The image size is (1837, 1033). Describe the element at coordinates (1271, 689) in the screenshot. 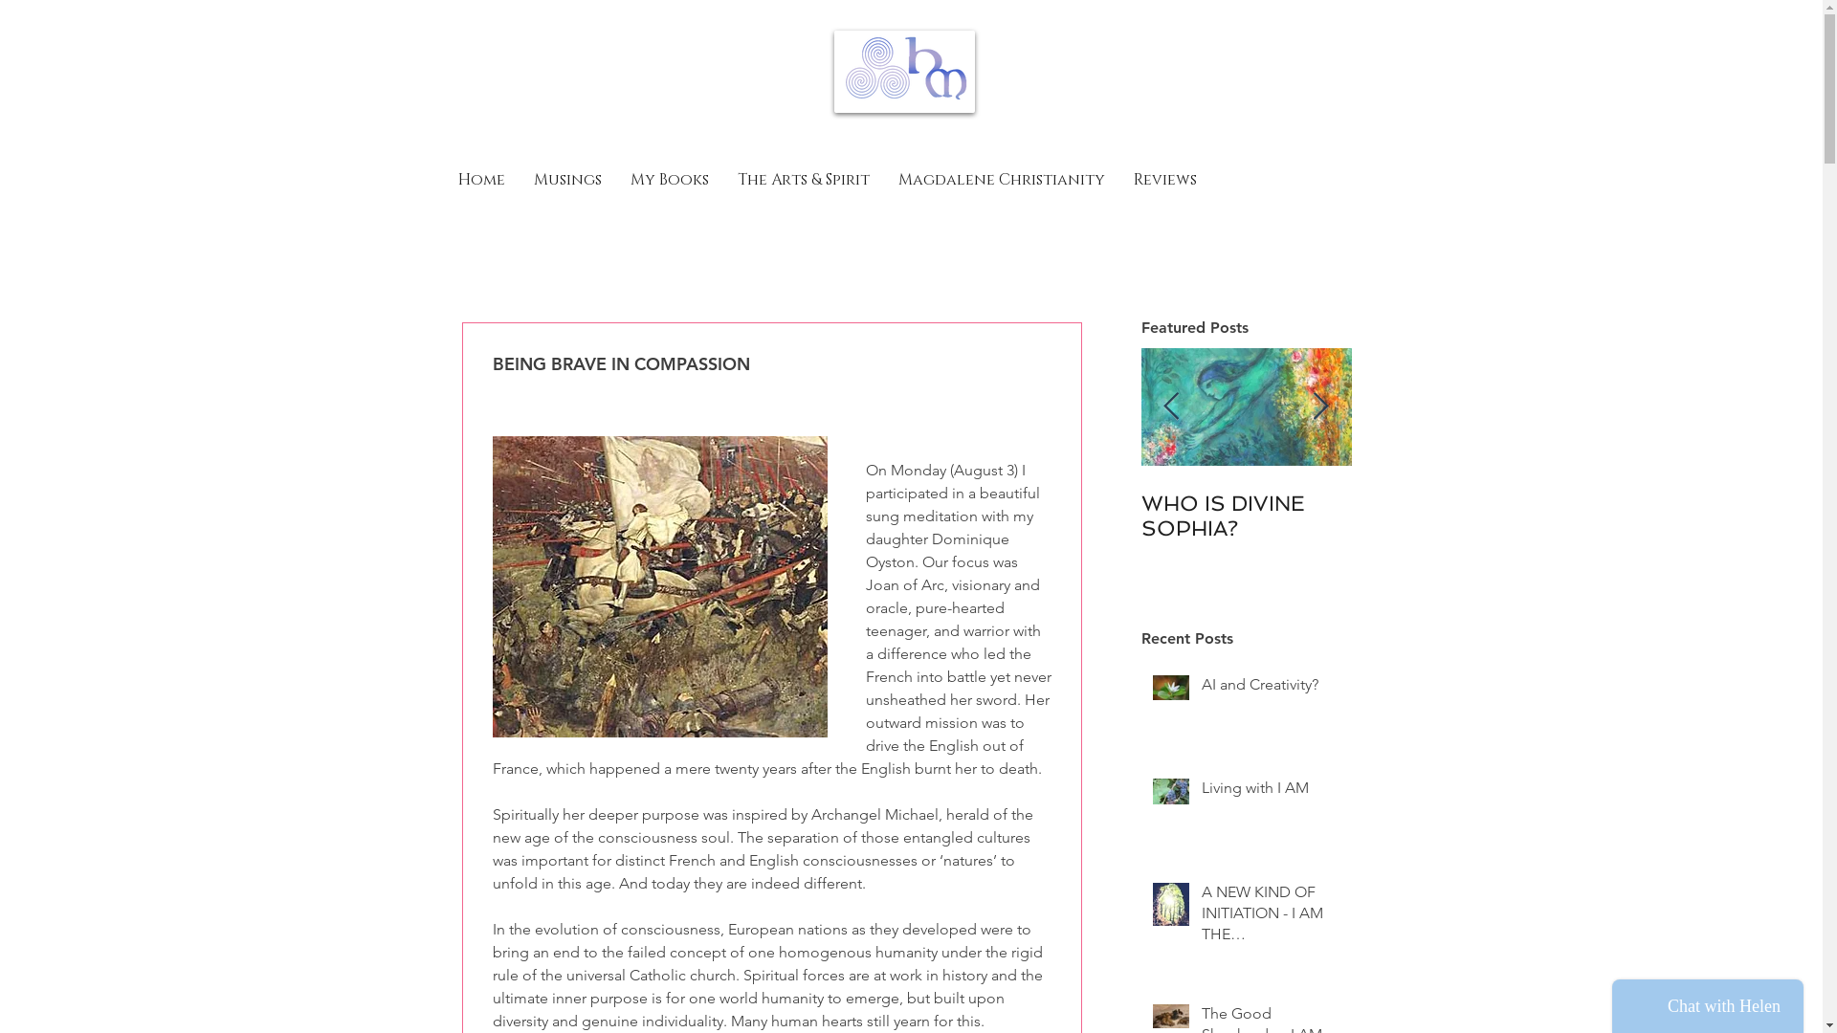

I see `AI and Creativity?` at that location.